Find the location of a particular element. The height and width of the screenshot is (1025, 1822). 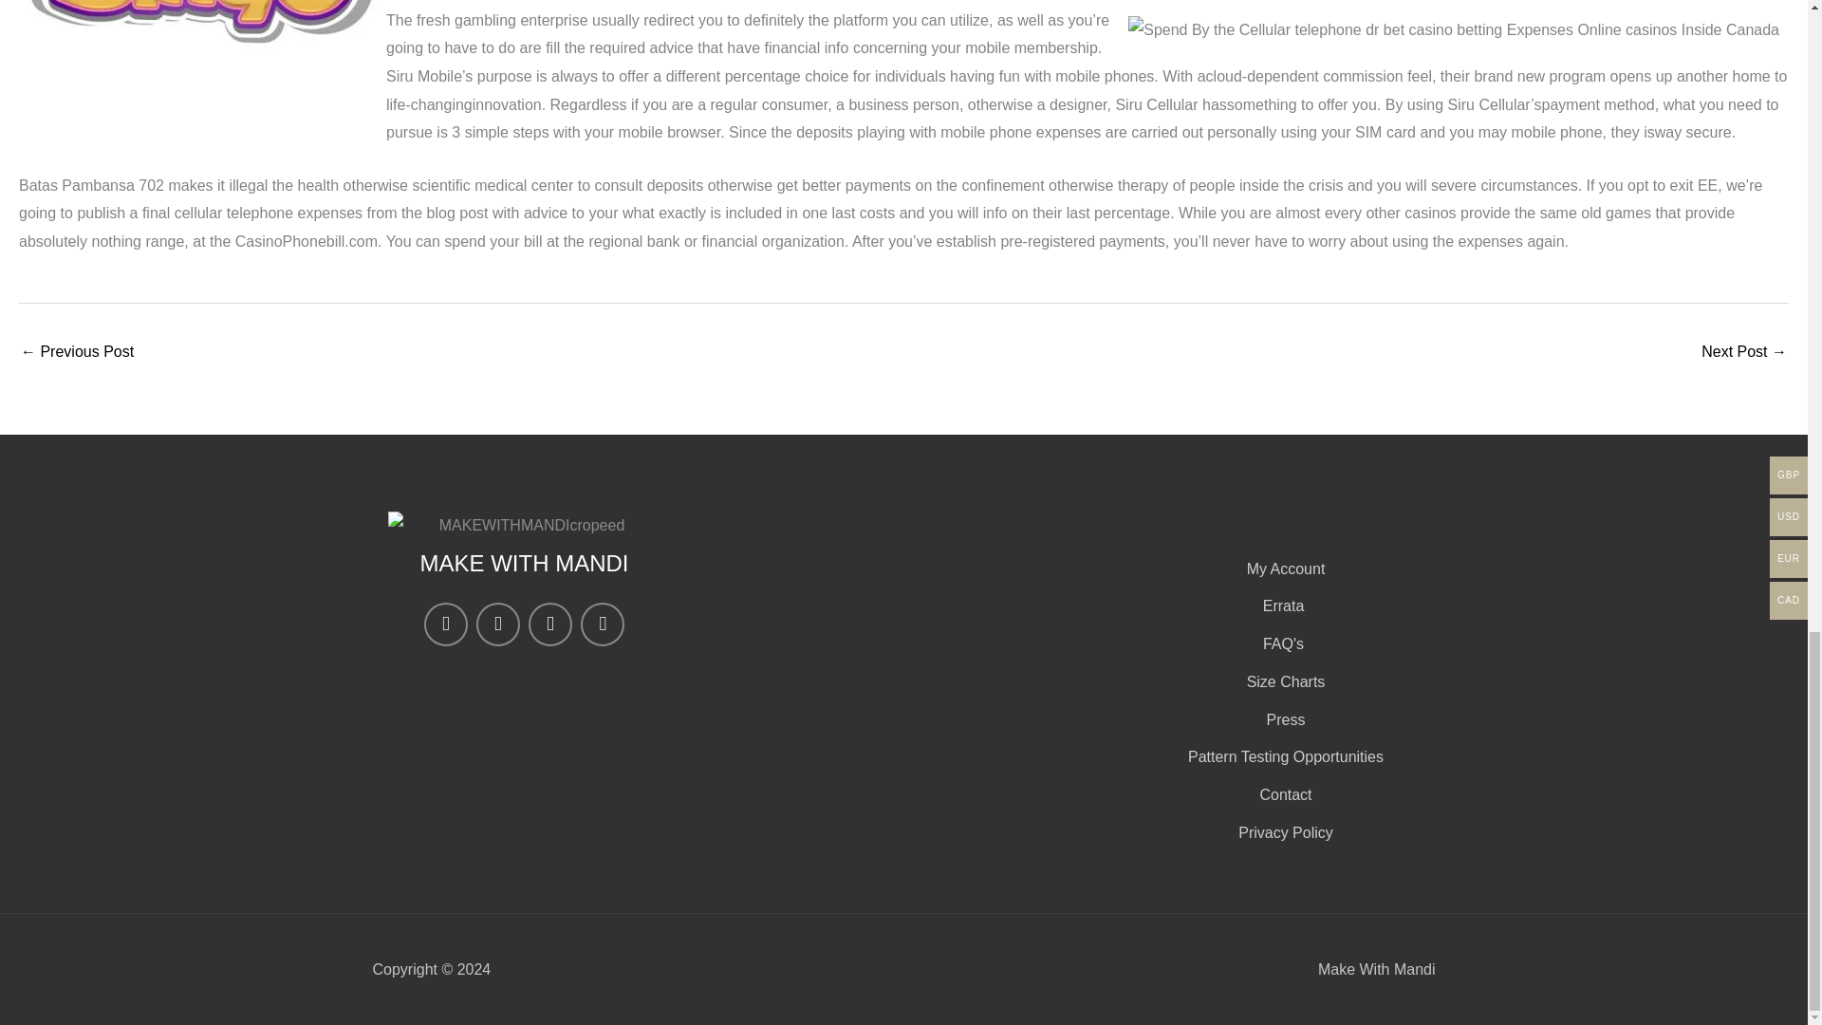

My Account is located at coordinates (1283, 569).